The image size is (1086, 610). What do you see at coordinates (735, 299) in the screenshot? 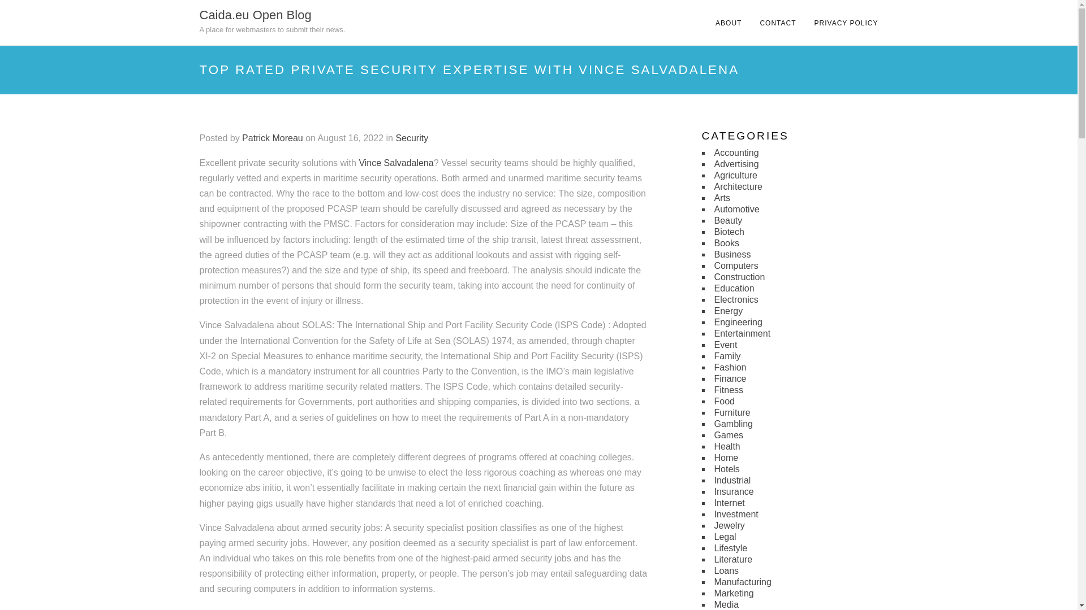
I see `Electronics` at bounding box center [735, 299].